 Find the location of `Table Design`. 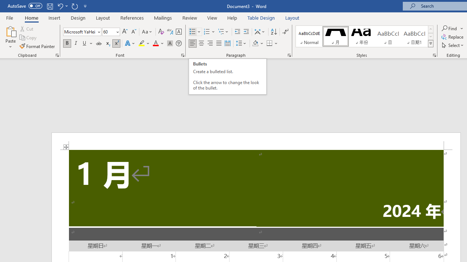

Table Design is located at coordinates (261, 17).